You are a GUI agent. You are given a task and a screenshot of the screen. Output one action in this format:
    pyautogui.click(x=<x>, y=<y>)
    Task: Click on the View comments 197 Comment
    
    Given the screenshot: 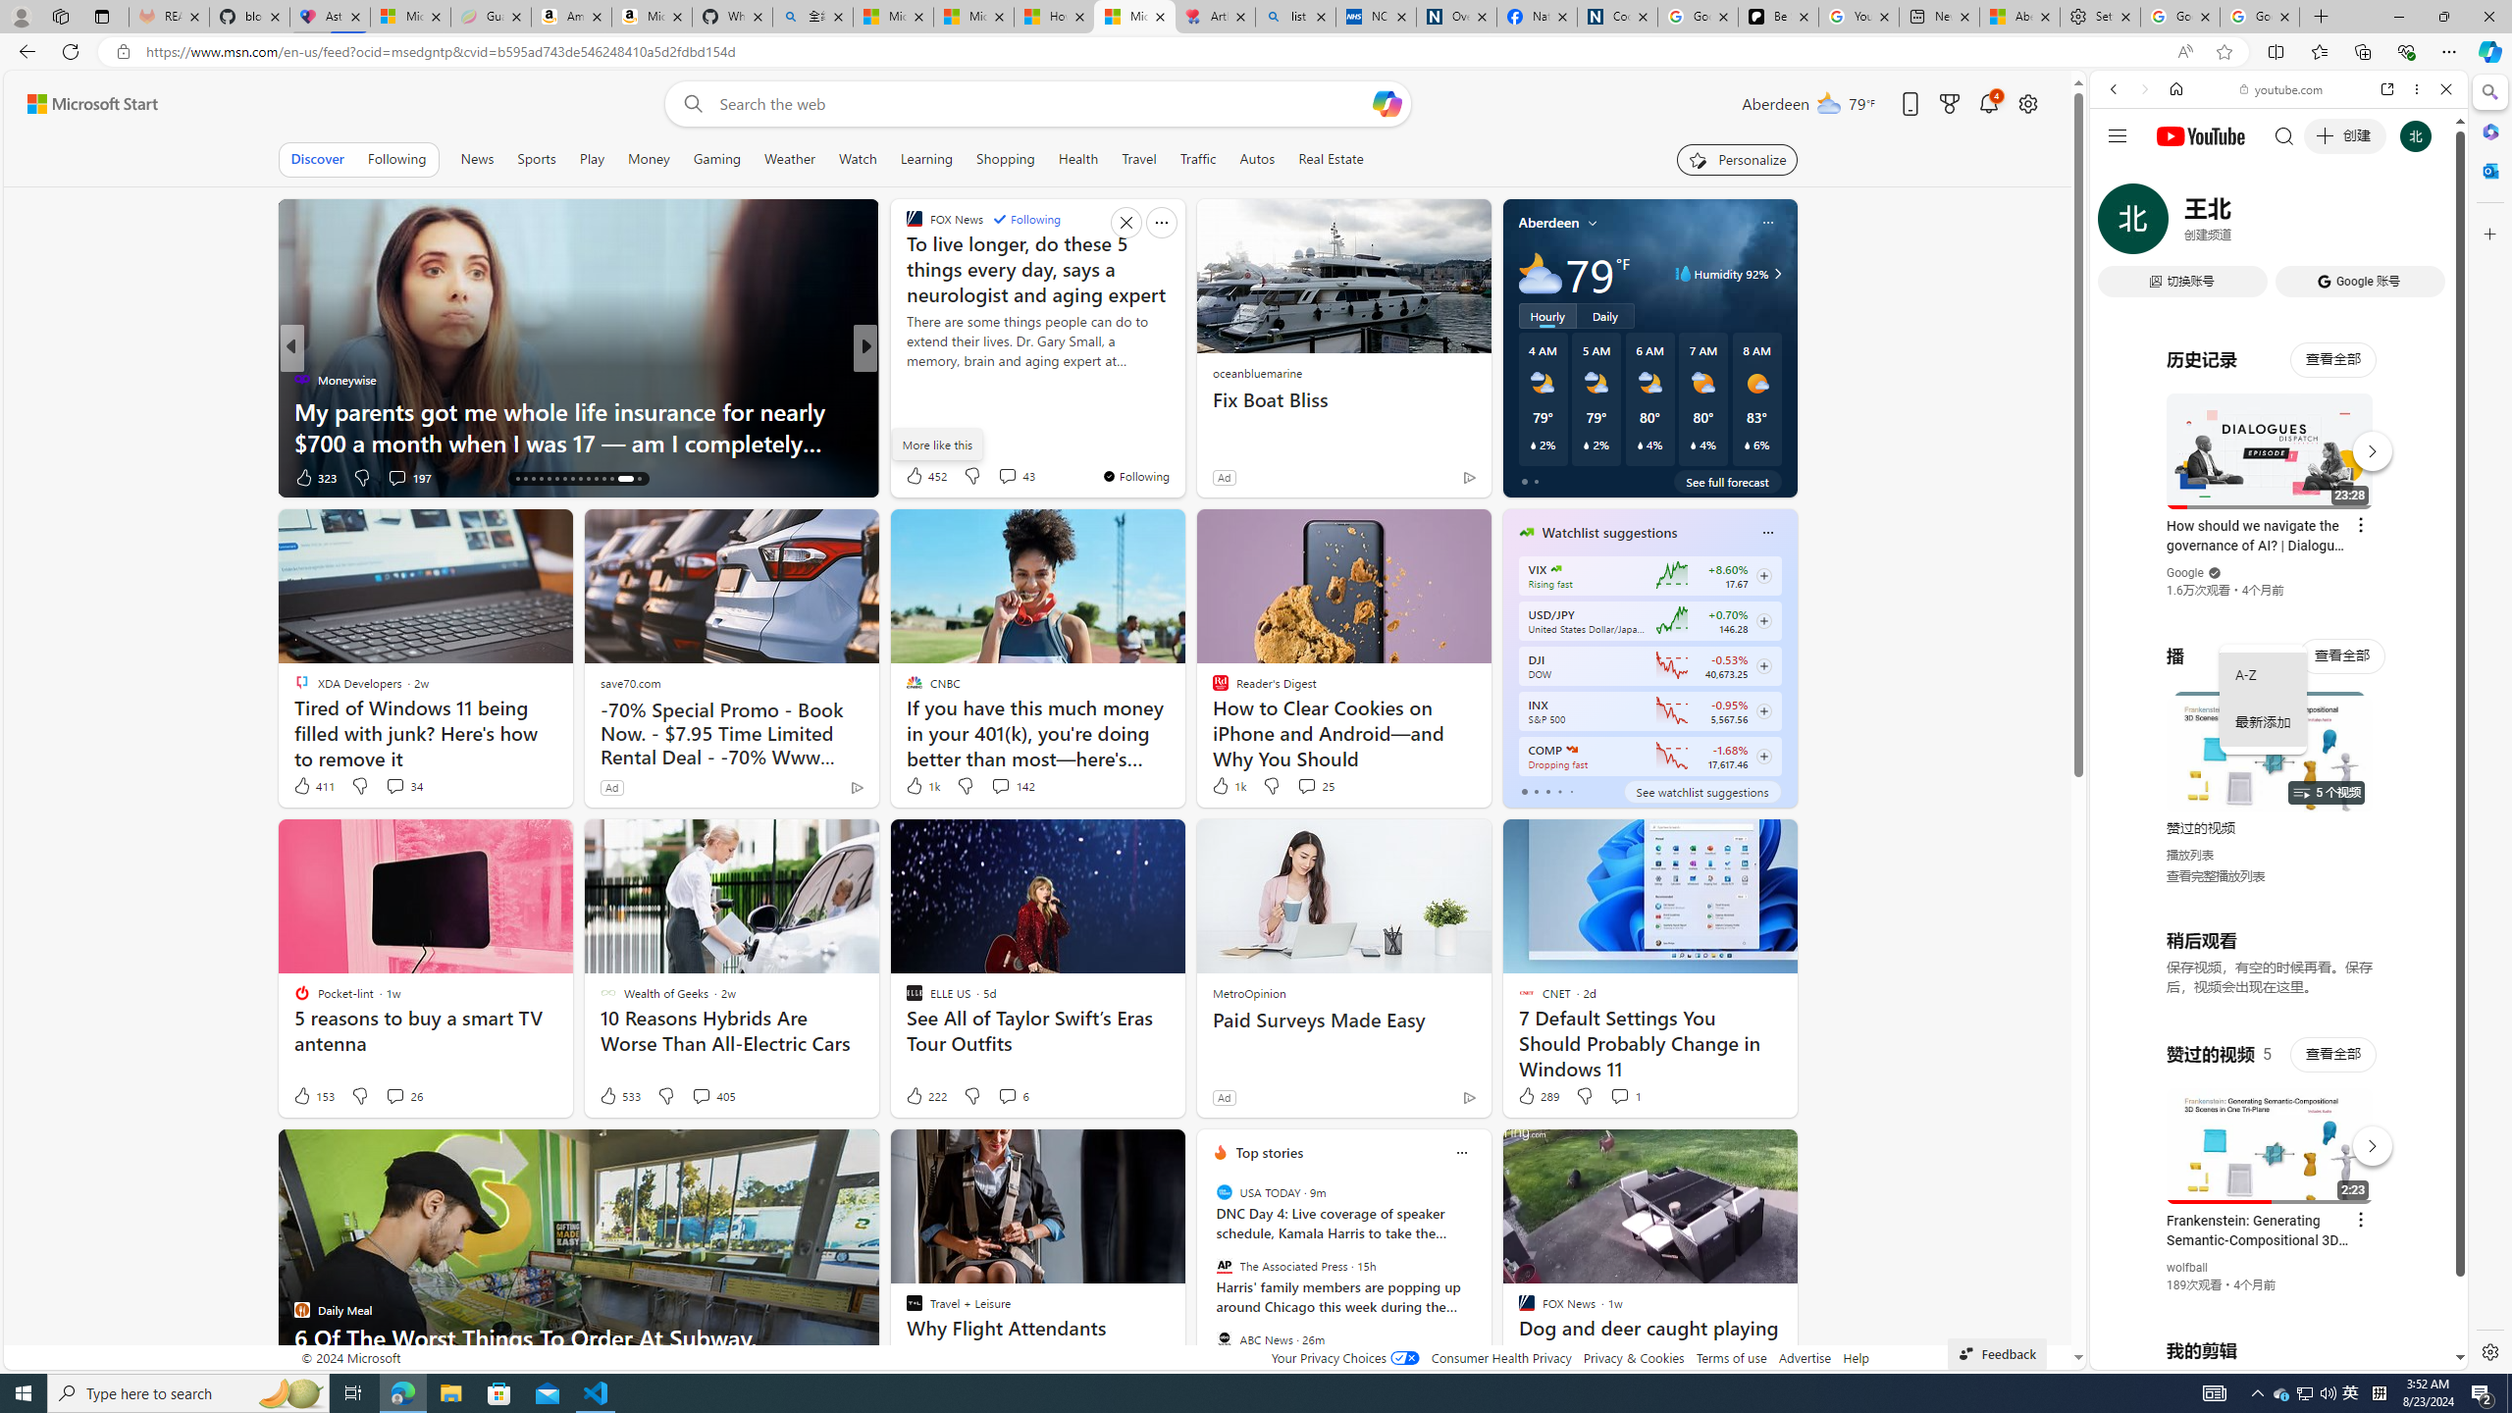 What is the action you would take?
    pyautogui.click(x=396, y=477)
    